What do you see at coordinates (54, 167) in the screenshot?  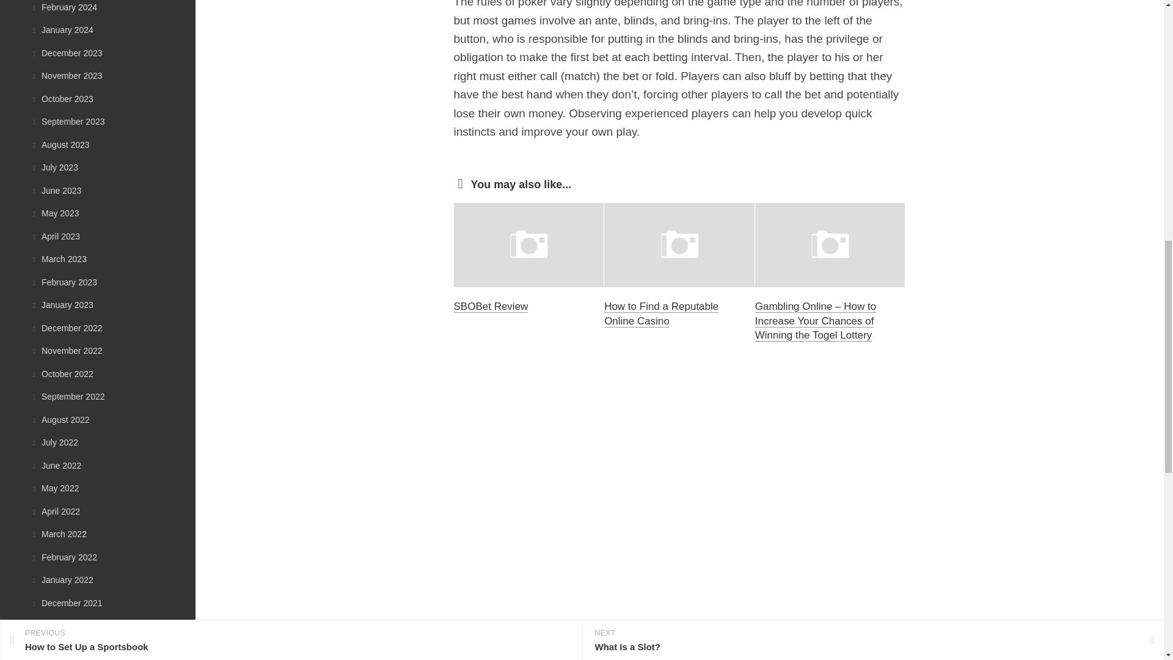 I see `July 2023` at bounding box center [54, 167].